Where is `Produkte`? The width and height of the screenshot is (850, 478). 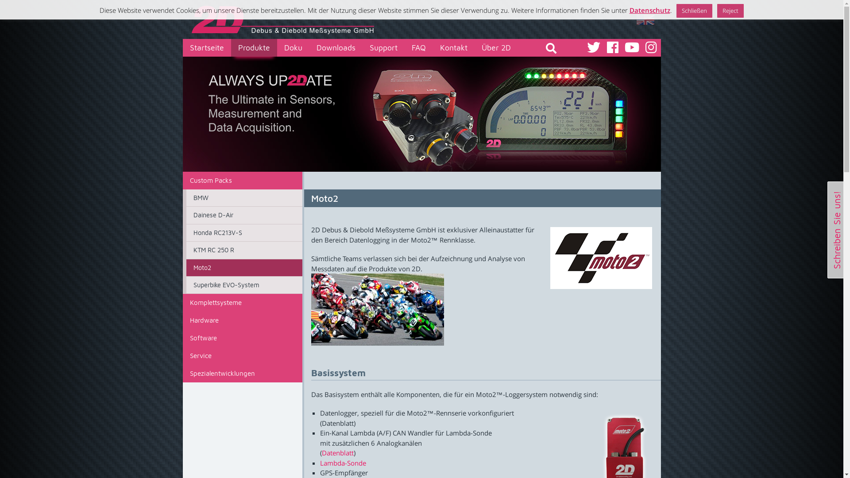 Produkte is located at coordinates (254, 48).